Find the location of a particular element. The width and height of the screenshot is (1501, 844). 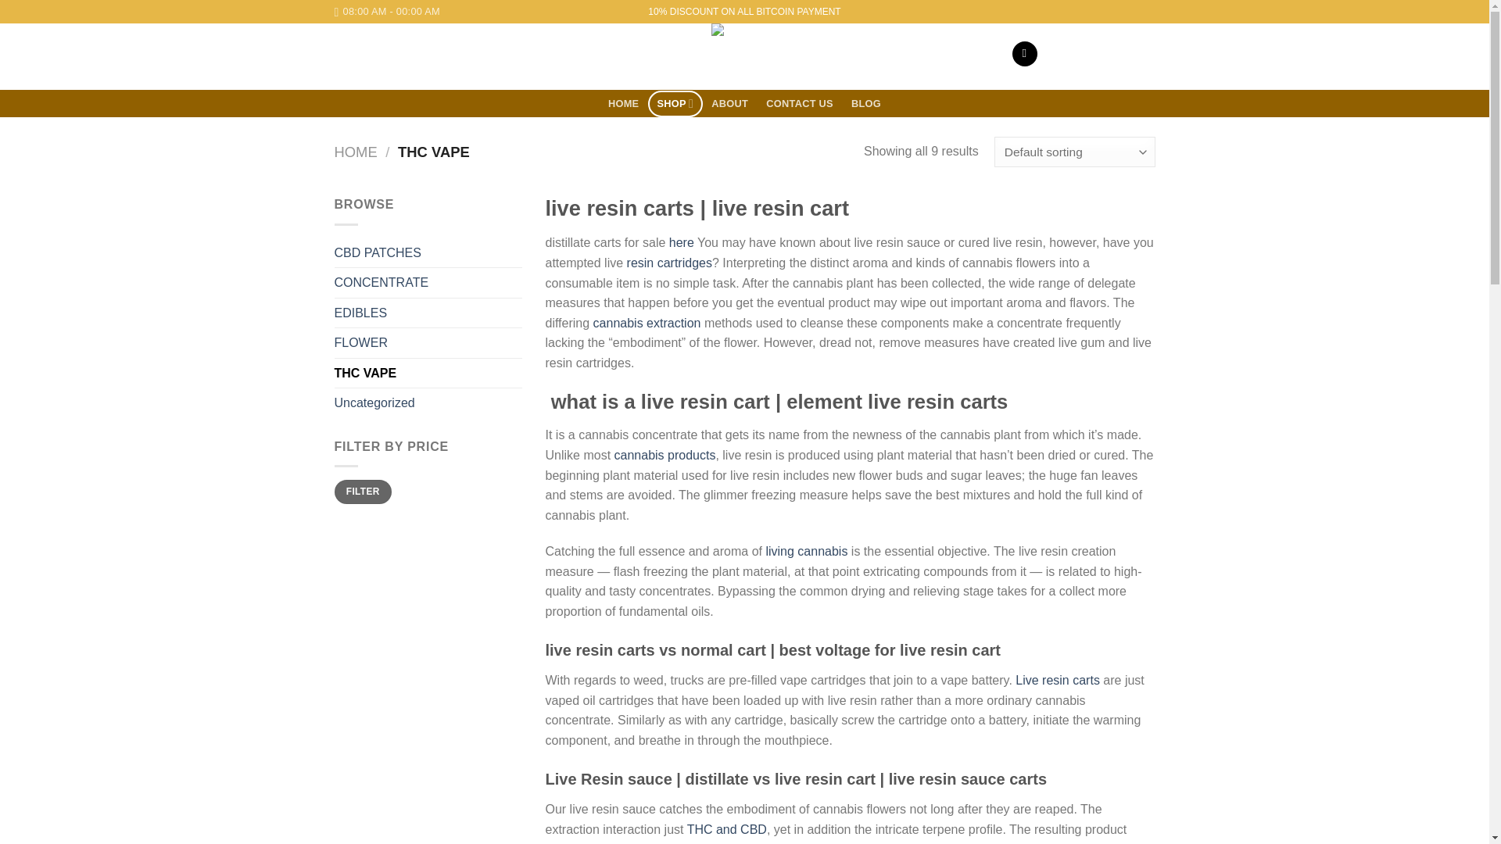

cannabis extraction is located at coordinates (647, 324).